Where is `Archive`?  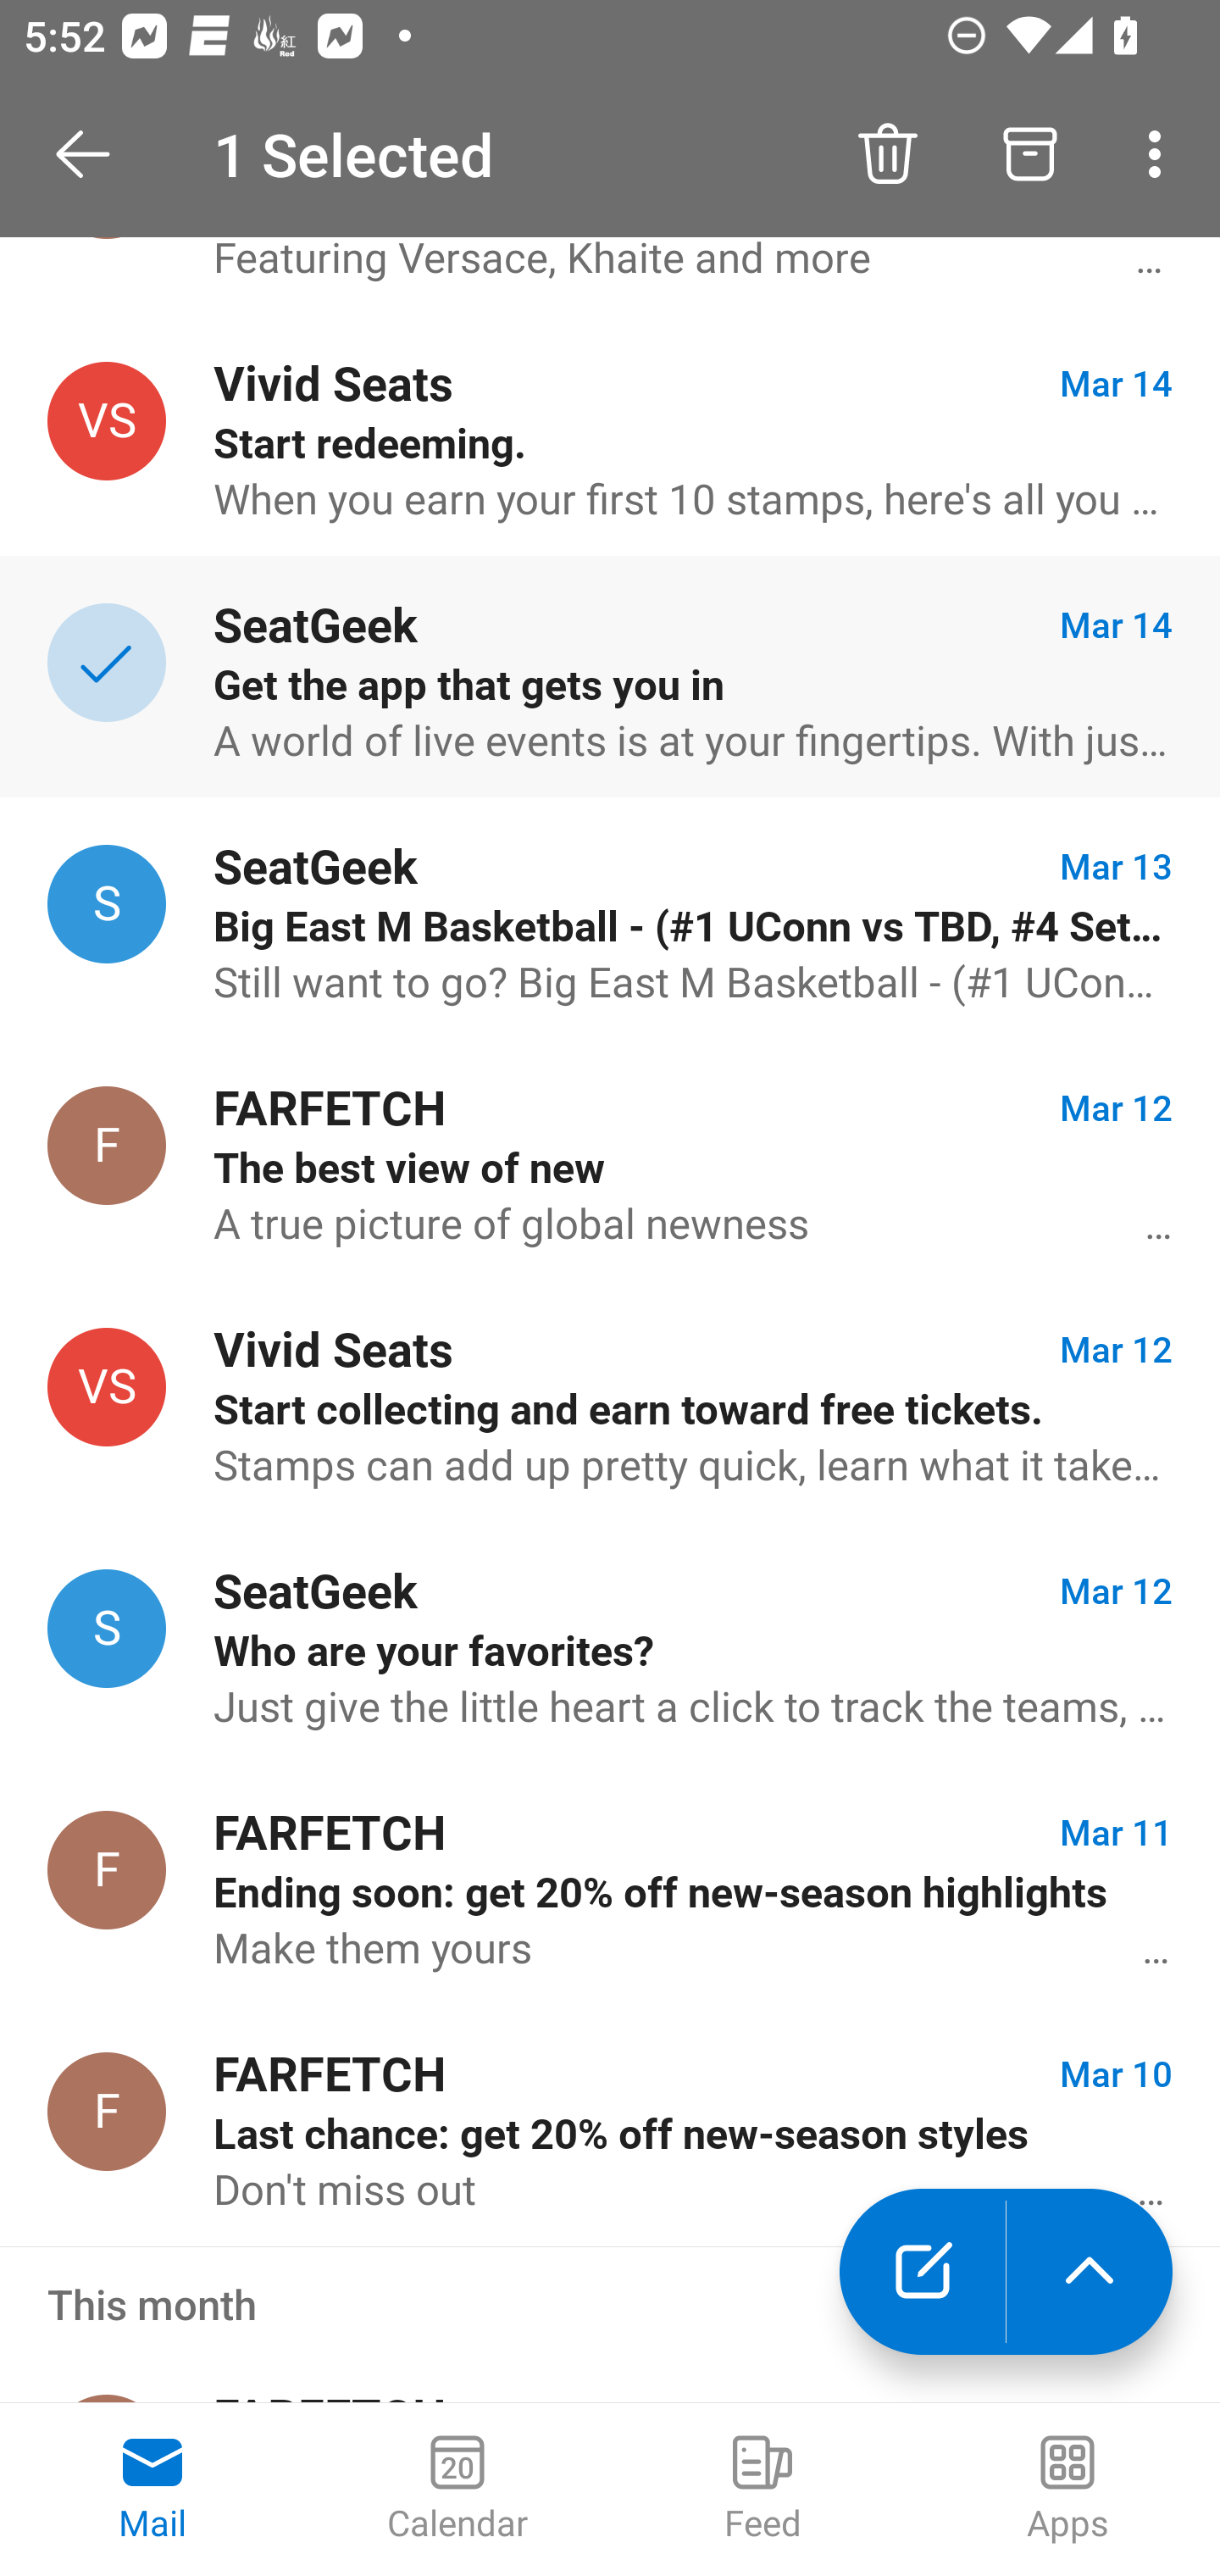
Archive is located at coordinates (1030, 154).